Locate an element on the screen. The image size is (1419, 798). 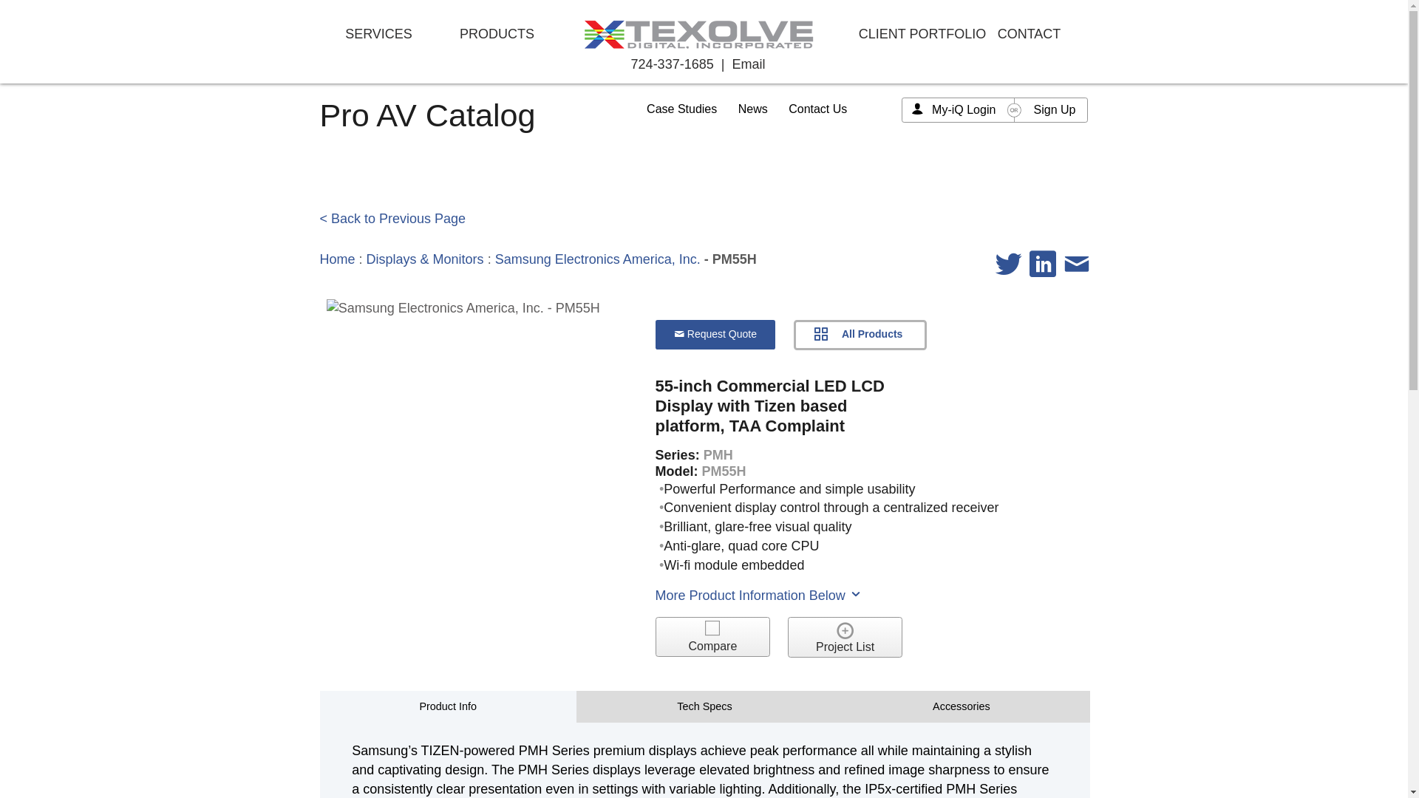
CONTACT is located at coordinates (1029, 34).